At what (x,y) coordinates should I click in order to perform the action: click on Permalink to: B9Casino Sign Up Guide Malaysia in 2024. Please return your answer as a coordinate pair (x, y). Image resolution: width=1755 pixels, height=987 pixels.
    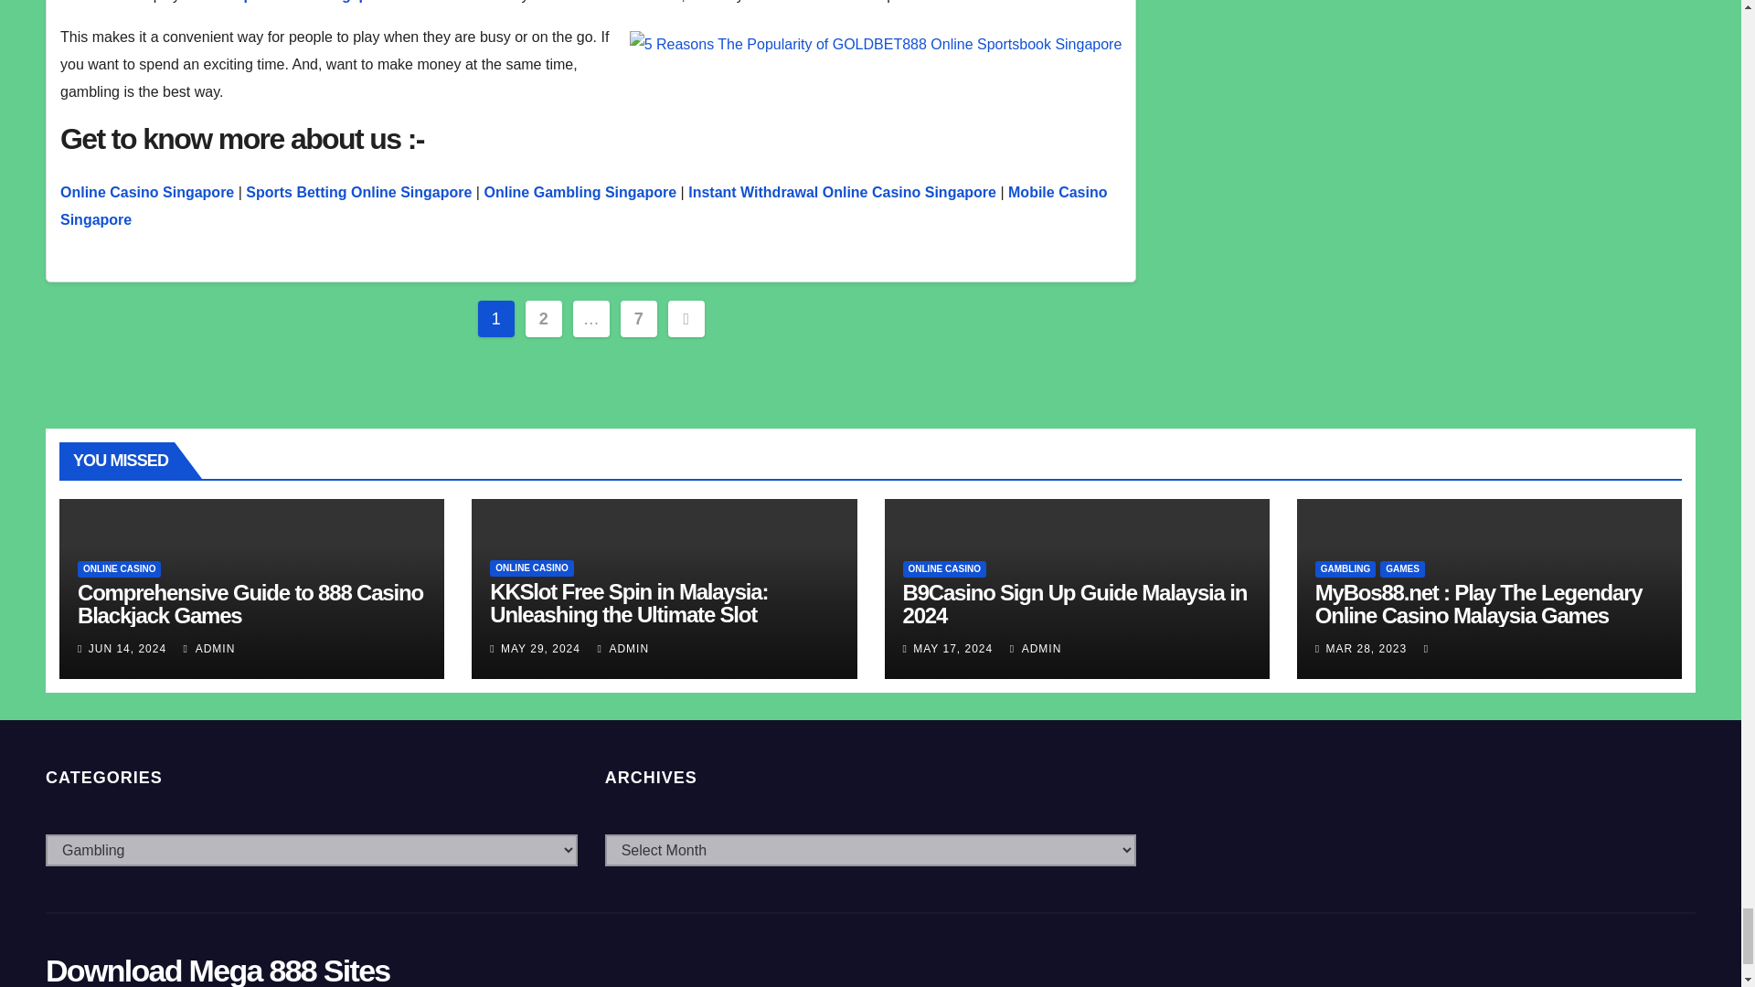
    Looking at the image, I should click on (1075, 603).